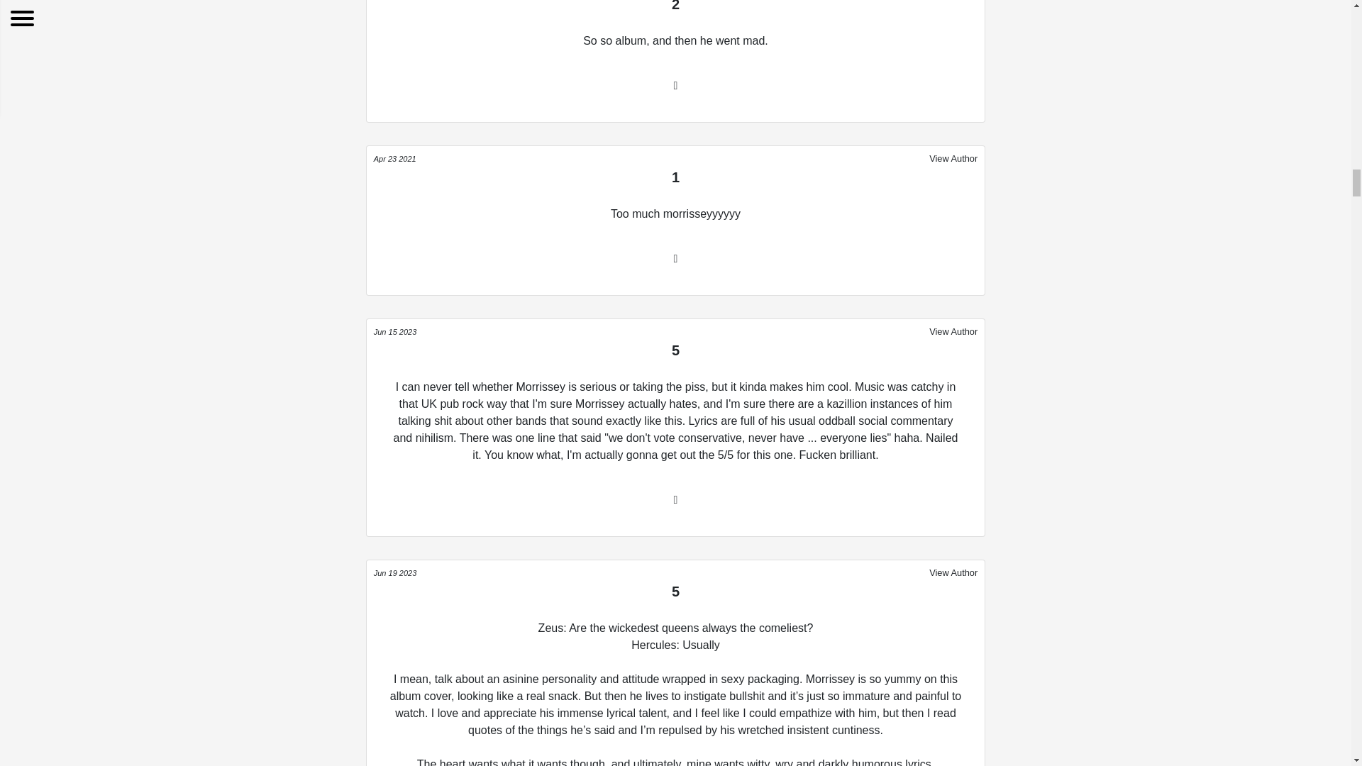 The image size is (1362, 766). Describe the element at coordinates (953, 157) in the screenshot. I see `View Author` at that location.